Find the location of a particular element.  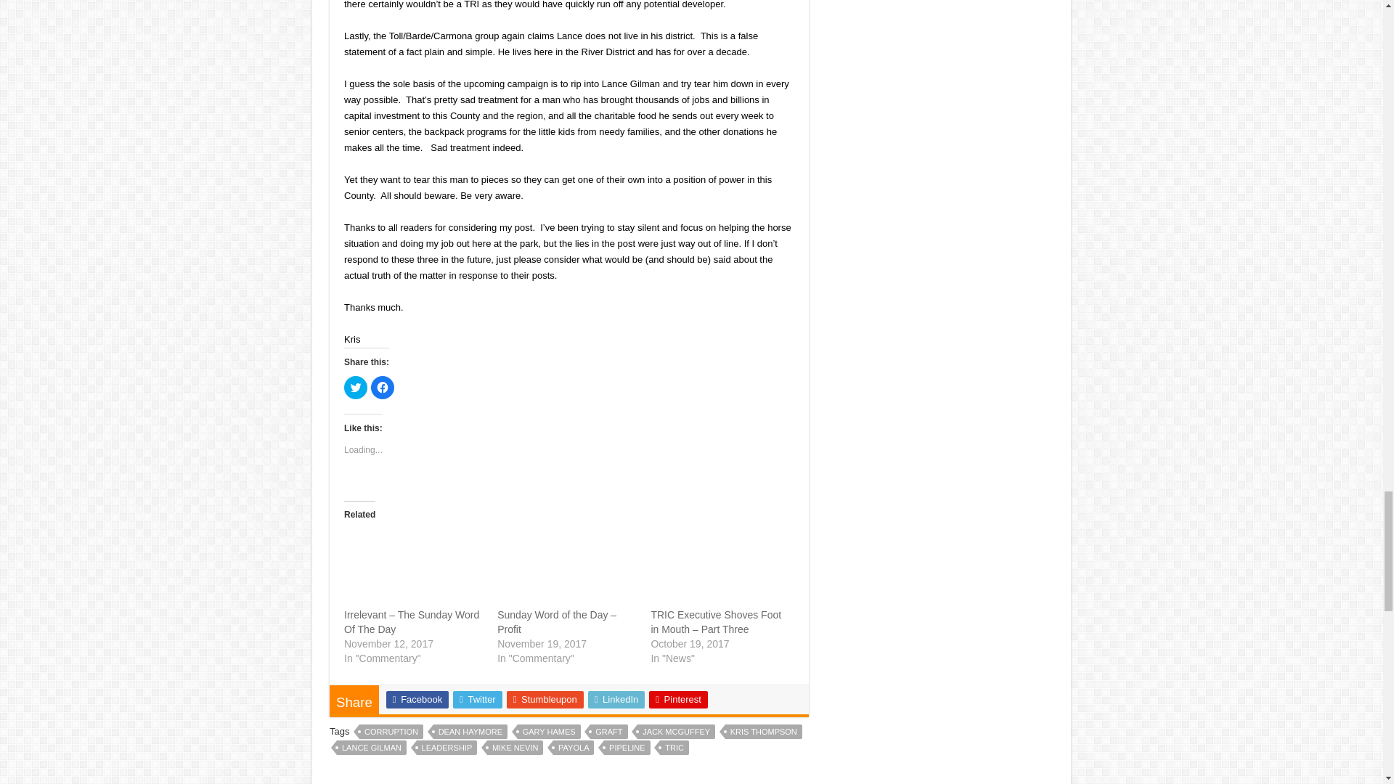

Click to share on Twitter is located at coordinates (356, 388).